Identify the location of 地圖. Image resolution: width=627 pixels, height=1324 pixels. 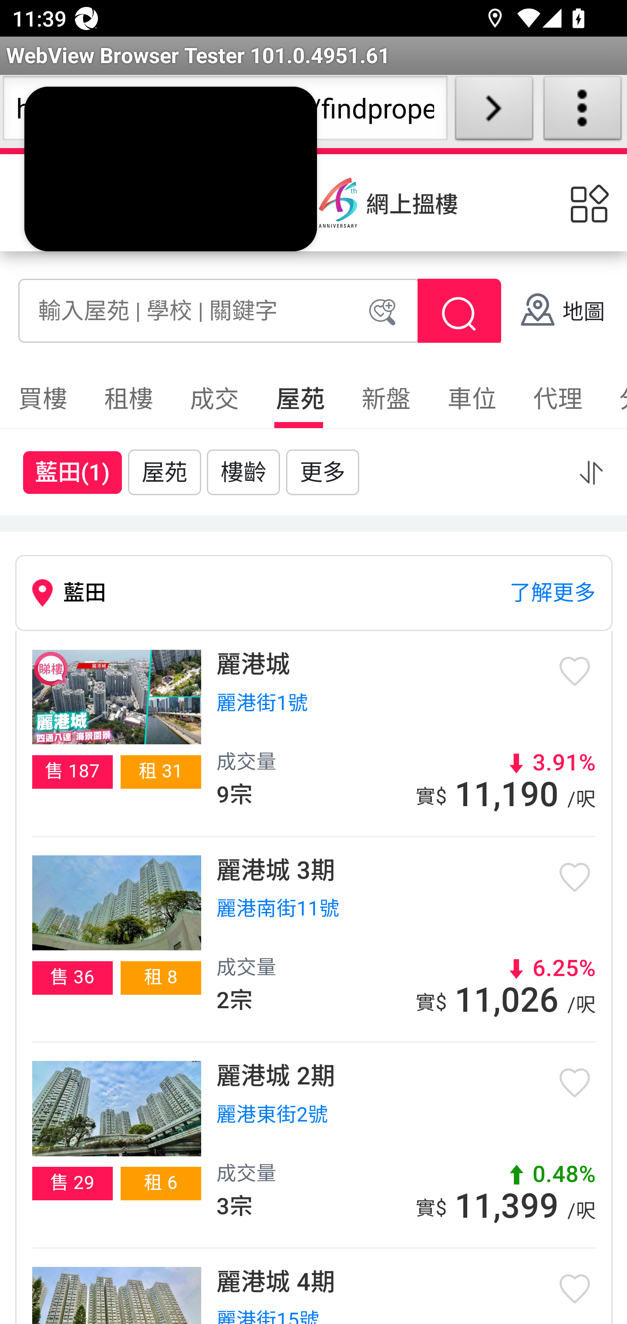
(562, 312).